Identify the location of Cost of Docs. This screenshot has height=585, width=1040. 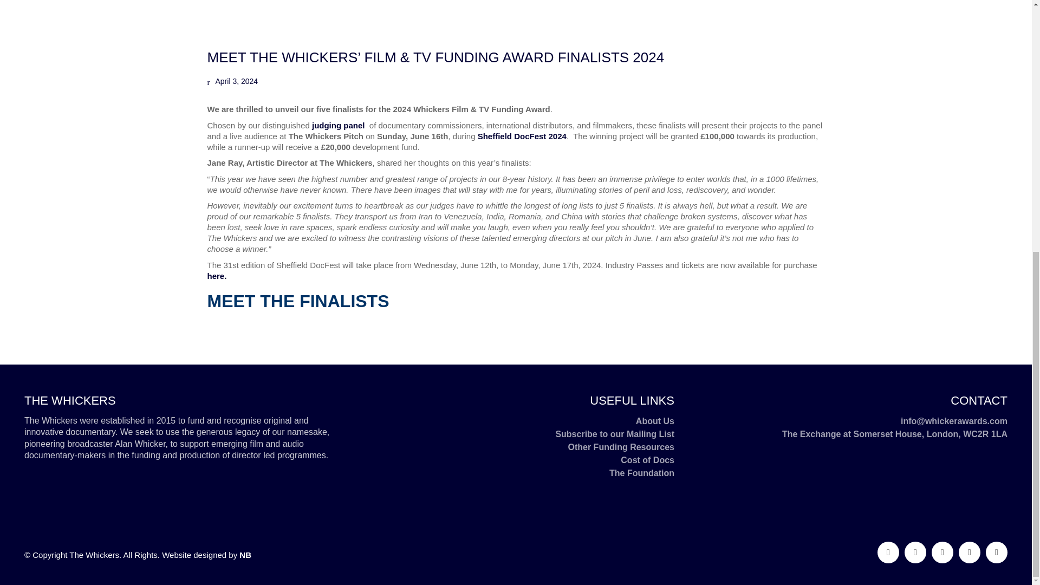
(647, 460).